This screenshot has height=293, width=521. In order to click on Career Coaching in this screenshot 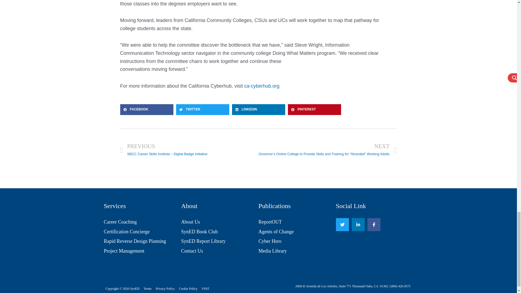, I will do `click(142, 222)`.